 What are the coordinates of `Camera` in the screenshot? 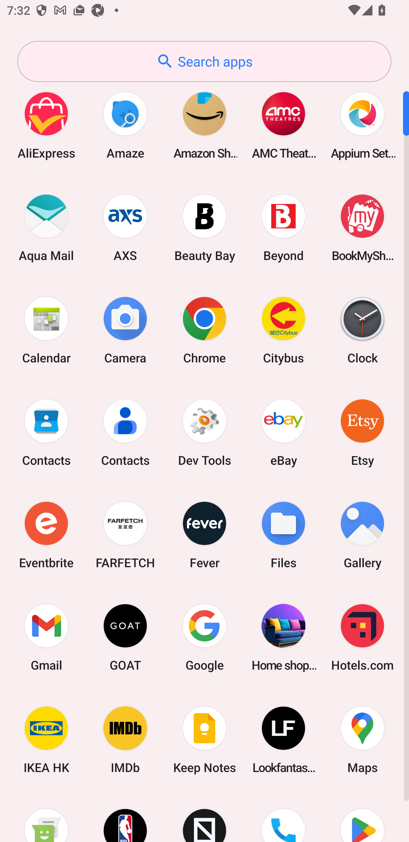 It's located at (125, 330).